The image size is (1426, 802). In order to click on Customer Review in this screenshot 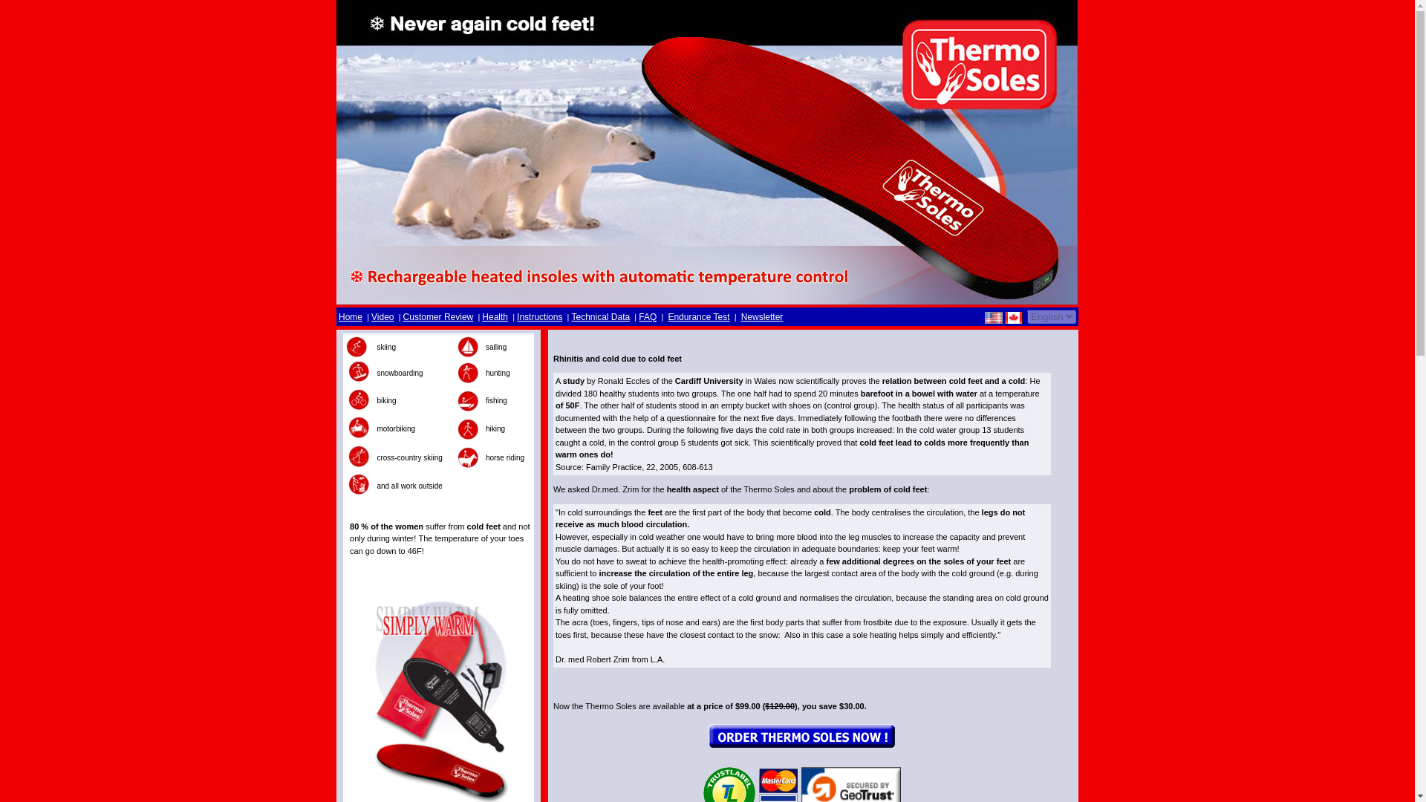, I will do `click(438, 317)`.